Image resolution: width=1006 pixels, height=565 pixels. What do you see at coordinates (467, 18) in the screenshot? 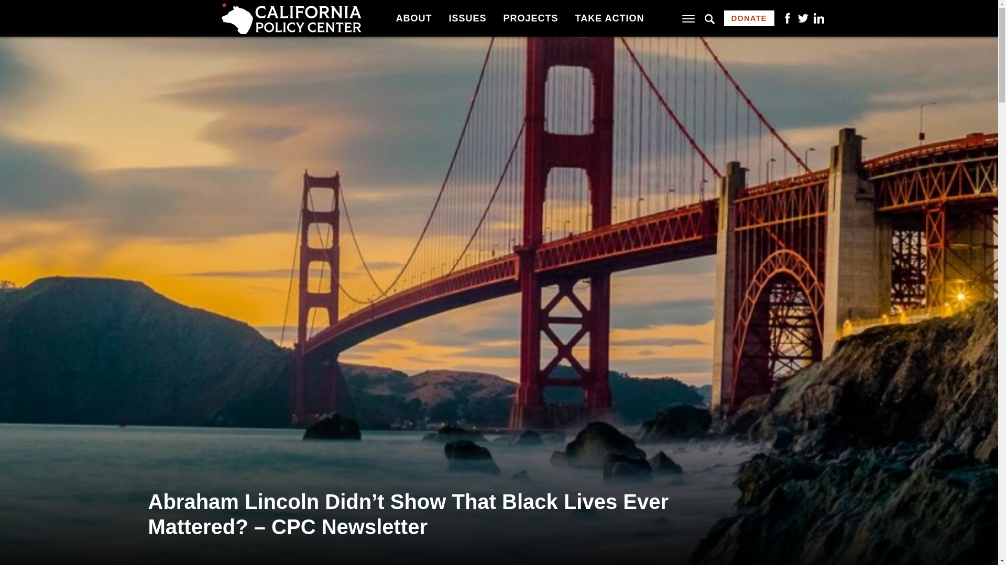
I see `ISSUES` at bounding box center [467, 18].